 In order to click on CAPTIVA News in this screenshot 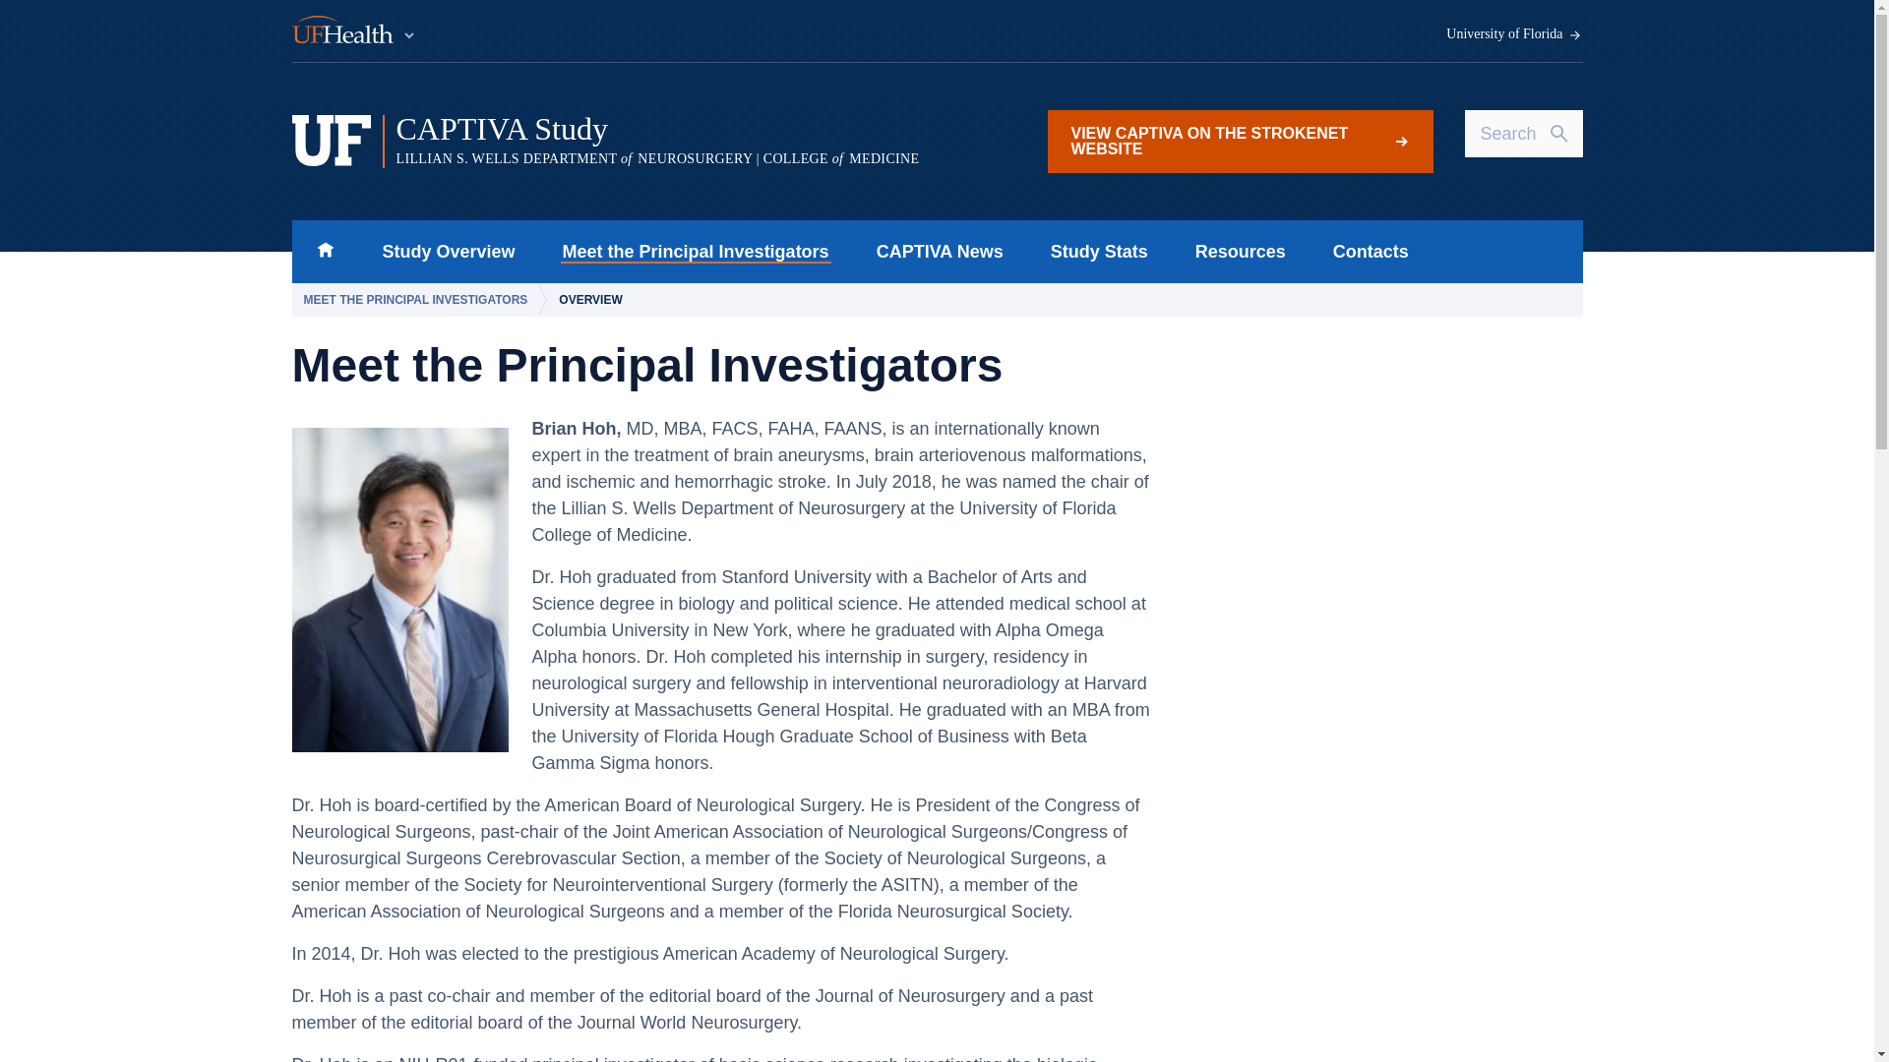, I will do `click(1099, 252)`.